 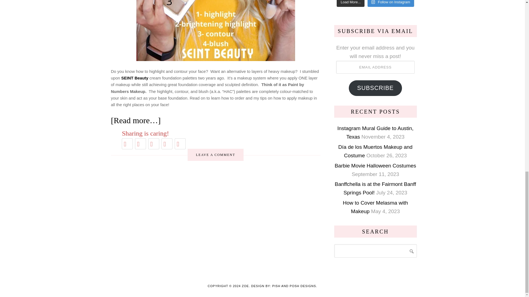 What do you see at coordinates (180, 144) in the screenshot?
I see `More Options` at bounding box center [180, 144].